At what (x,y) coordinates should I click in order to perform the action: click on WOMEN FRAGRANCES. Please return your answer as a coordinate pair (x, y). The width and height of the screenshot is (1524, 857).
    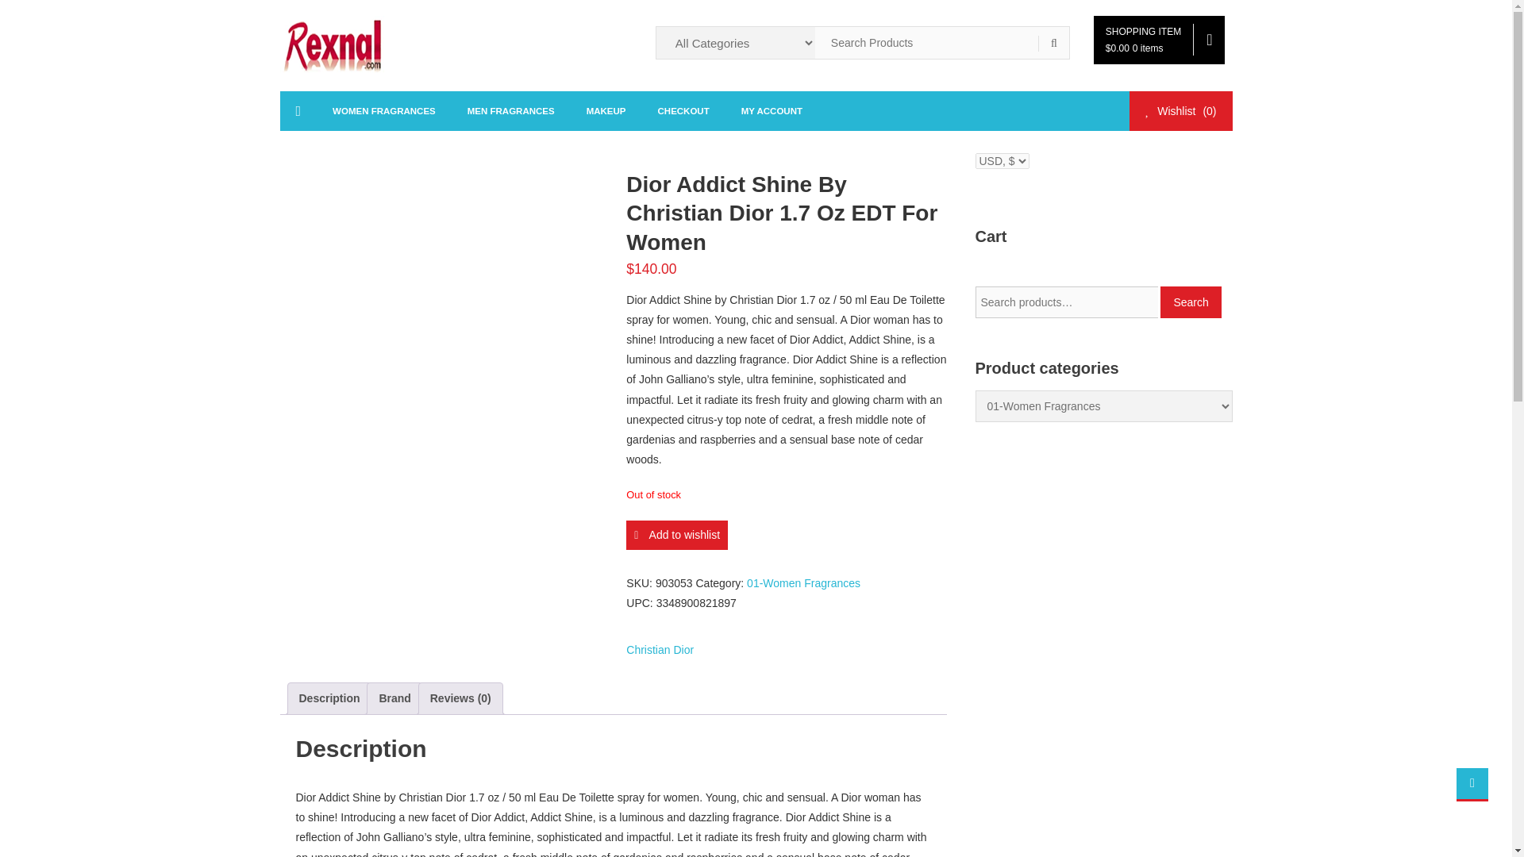
    Looking at the image, I should click on (384, 111).